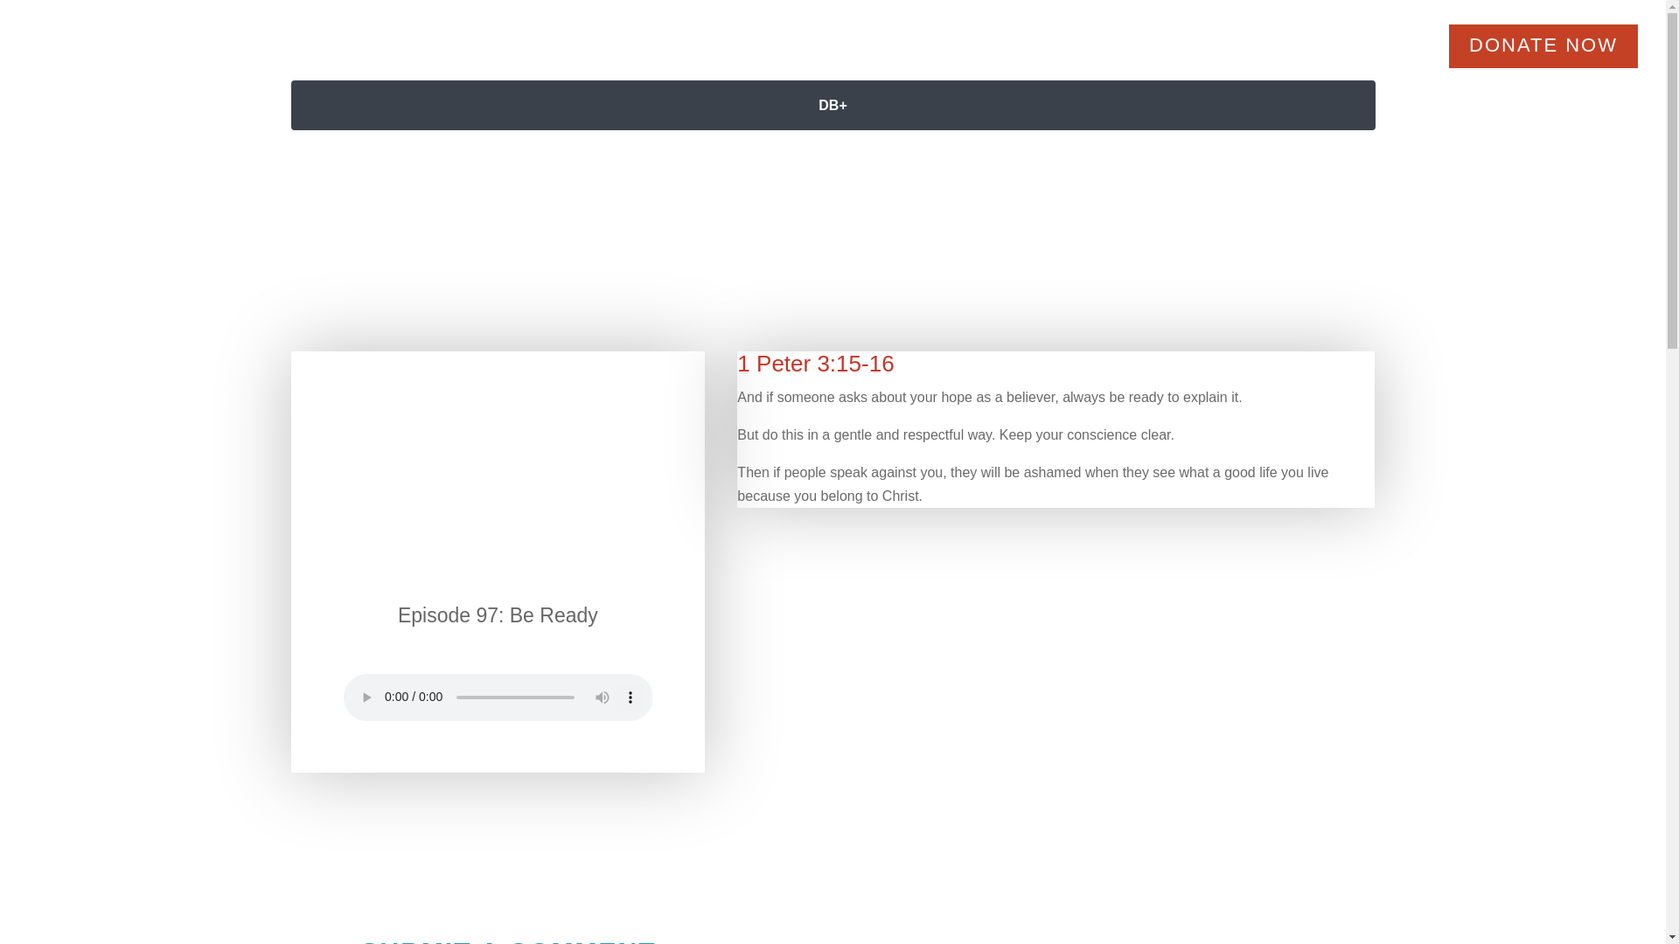  I want to click on SPACE, so click(612, 59).